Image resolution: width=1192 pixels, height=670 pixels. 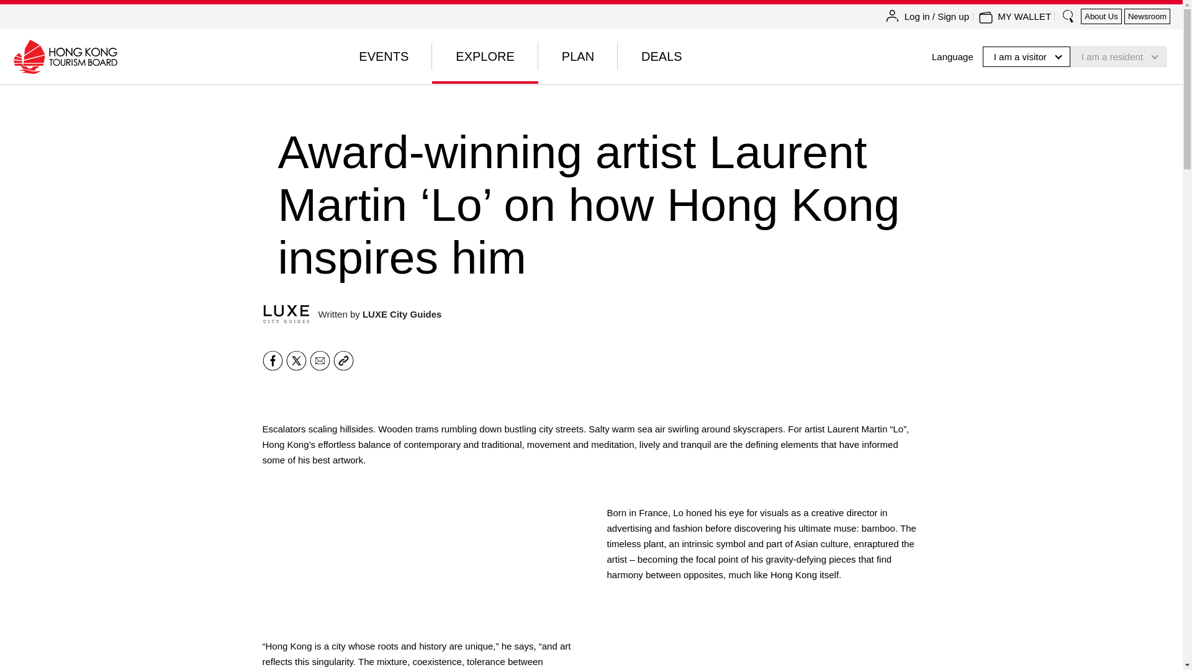 I want to click on EXPLORE, so click(x=484, y=56).